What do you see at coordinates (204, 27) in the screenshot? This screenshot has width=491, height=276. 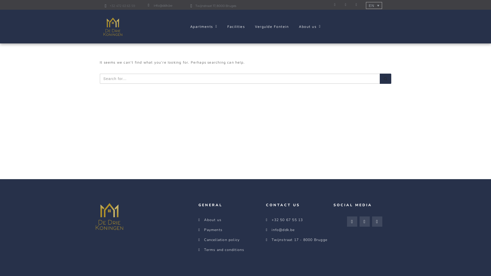 I see `Apartments` at bounding box center [204, 27].